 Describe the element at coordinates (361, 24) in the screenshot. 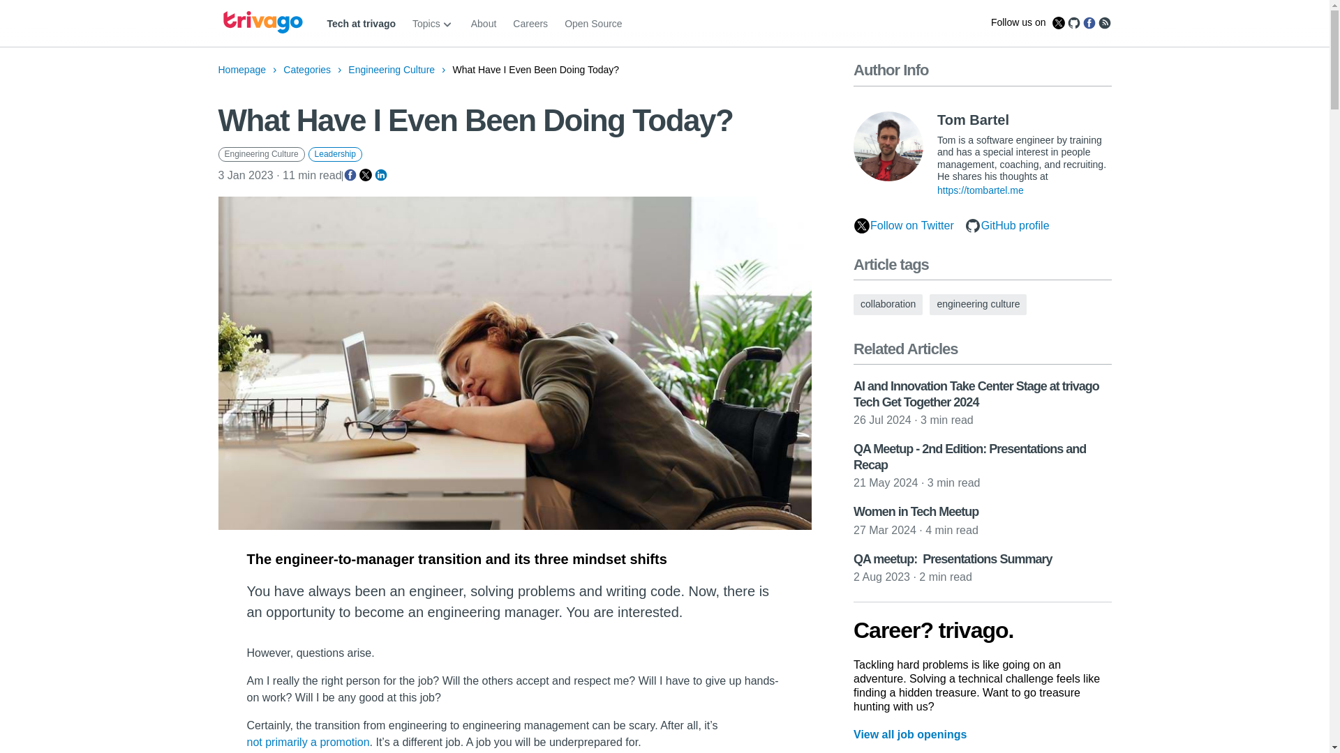

I see `Tech at trivago` at that location.